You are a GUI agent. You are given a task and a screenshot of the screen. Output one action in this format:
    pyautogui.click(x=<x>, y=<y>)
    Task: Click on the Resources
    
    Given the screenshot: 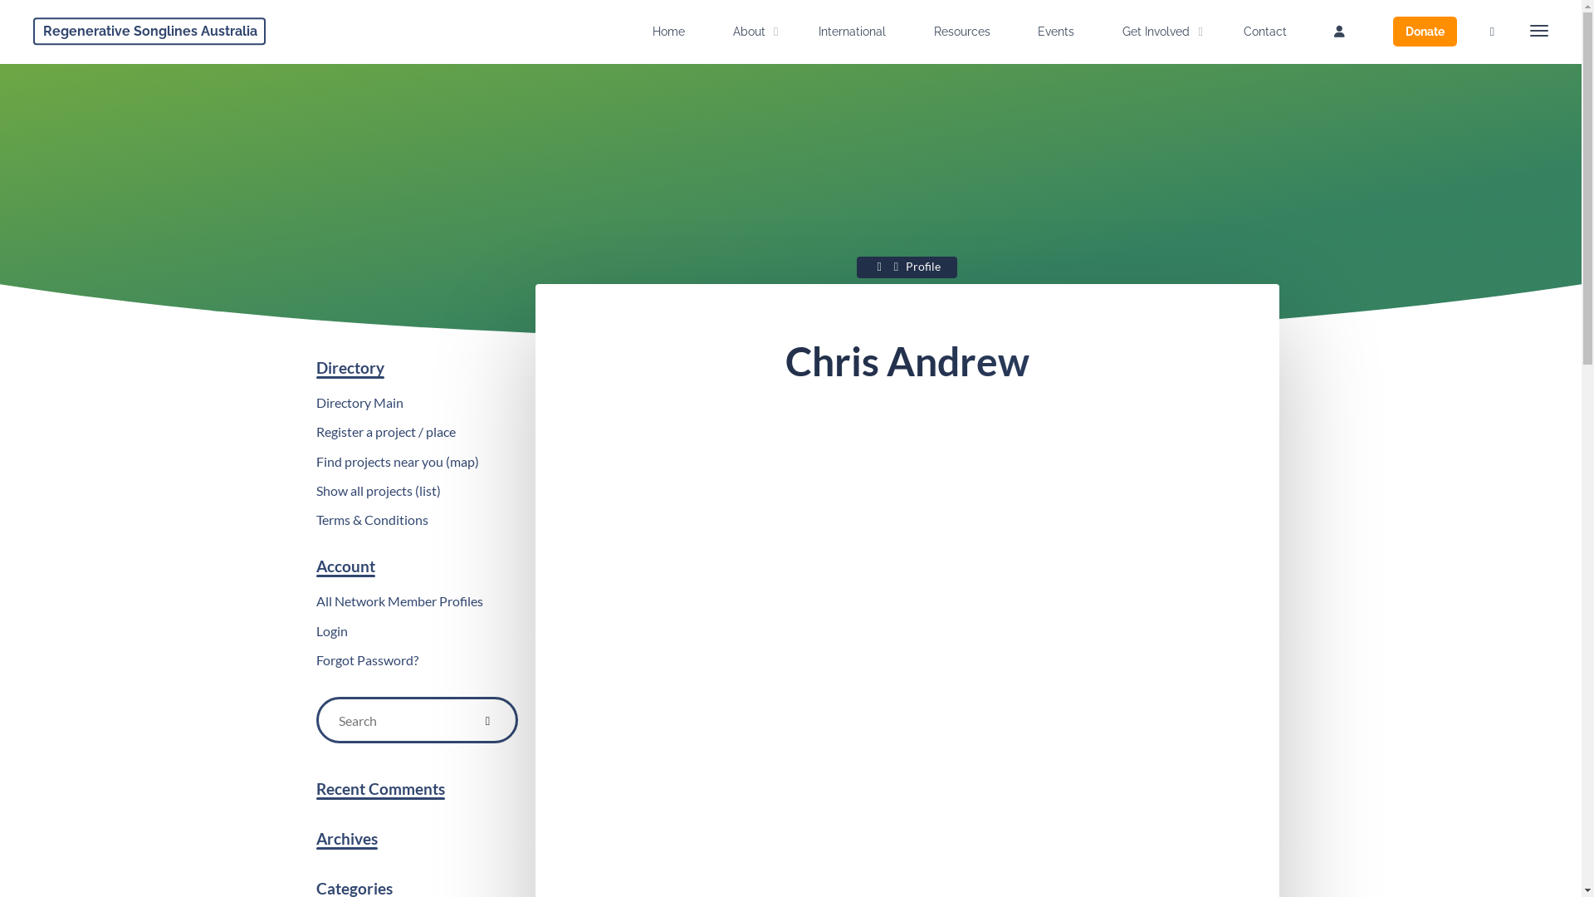 What is the action you would take?
    pyautogui.click(x=962, y=32)
    